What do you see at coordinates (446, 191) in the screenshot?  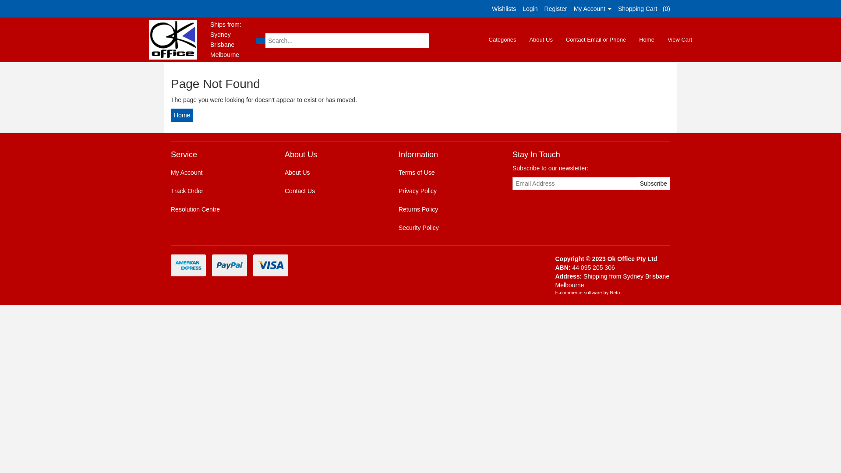 I see `Privacy Policy` at bounding box center [446, 191].